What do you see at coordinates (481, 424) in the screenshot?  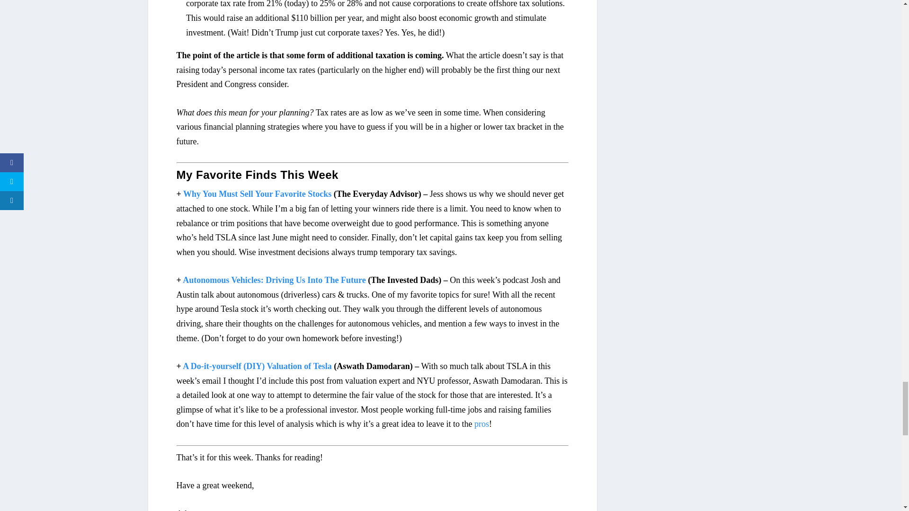 I see `pros` at bounding box center [481, 424].